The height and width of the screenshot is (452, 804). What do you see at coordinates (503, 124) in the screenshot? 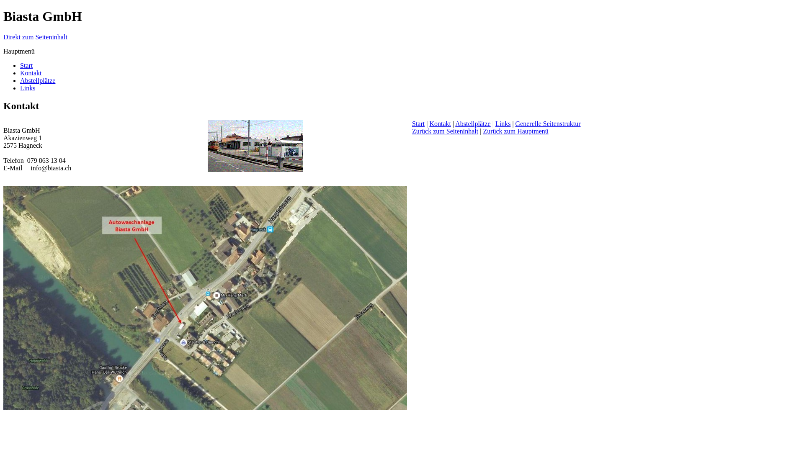
I see `Links` at bounding box center [503, 124].